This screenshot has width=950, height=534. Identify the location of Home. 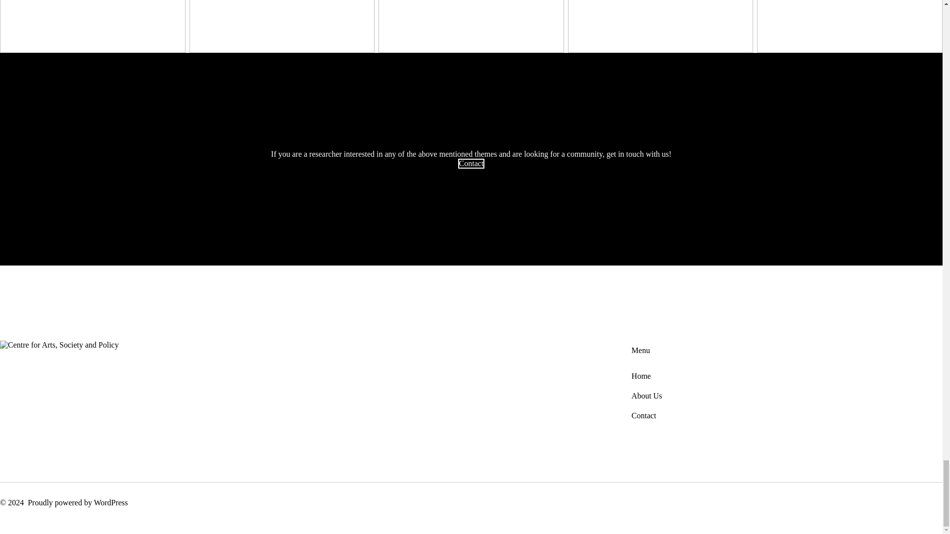
(641, 376).